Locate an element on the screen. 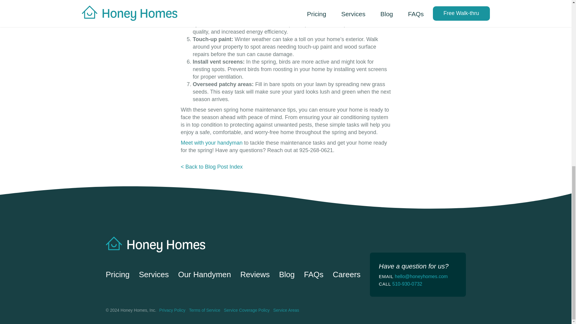 Image resolution: width=576 pixels, height=324 pixels. Service Coverage Policy is located at coordinates (247, 310).